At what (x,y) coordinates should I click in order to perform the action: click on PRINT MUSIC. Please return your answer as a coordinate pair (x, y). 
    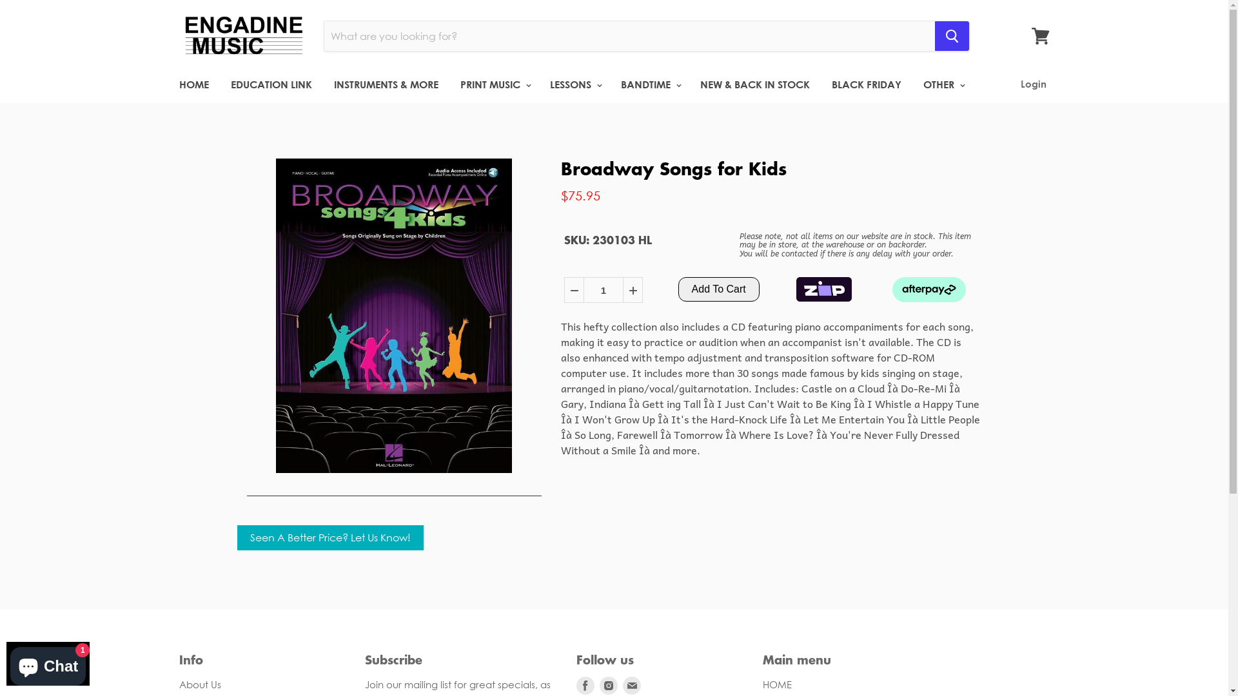
    Looking at the image, I should click on (494, 84).